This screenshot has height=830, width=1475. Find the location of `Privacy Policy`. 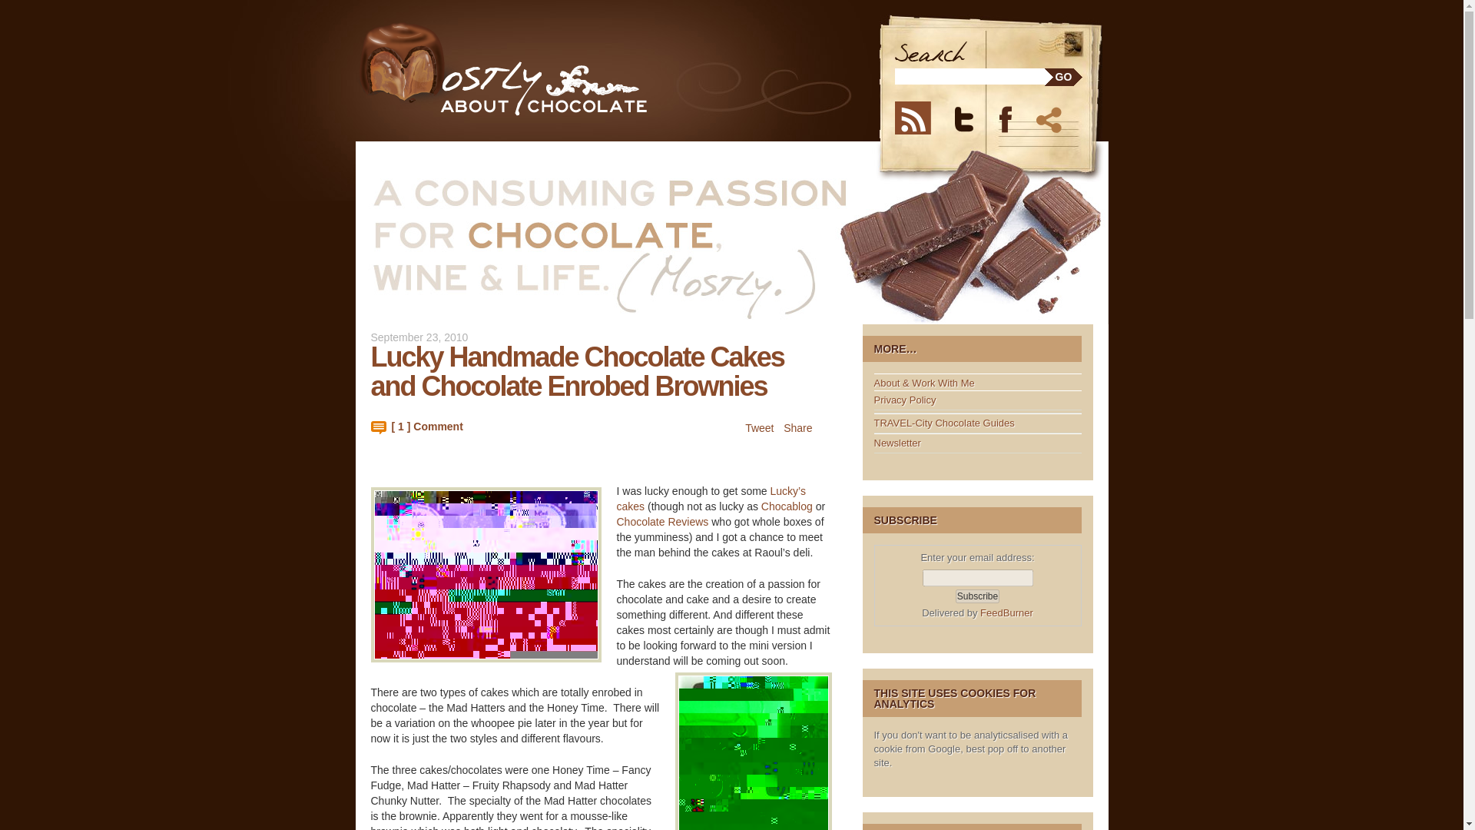

Privacy Policy is located at coordinates (905, 400).